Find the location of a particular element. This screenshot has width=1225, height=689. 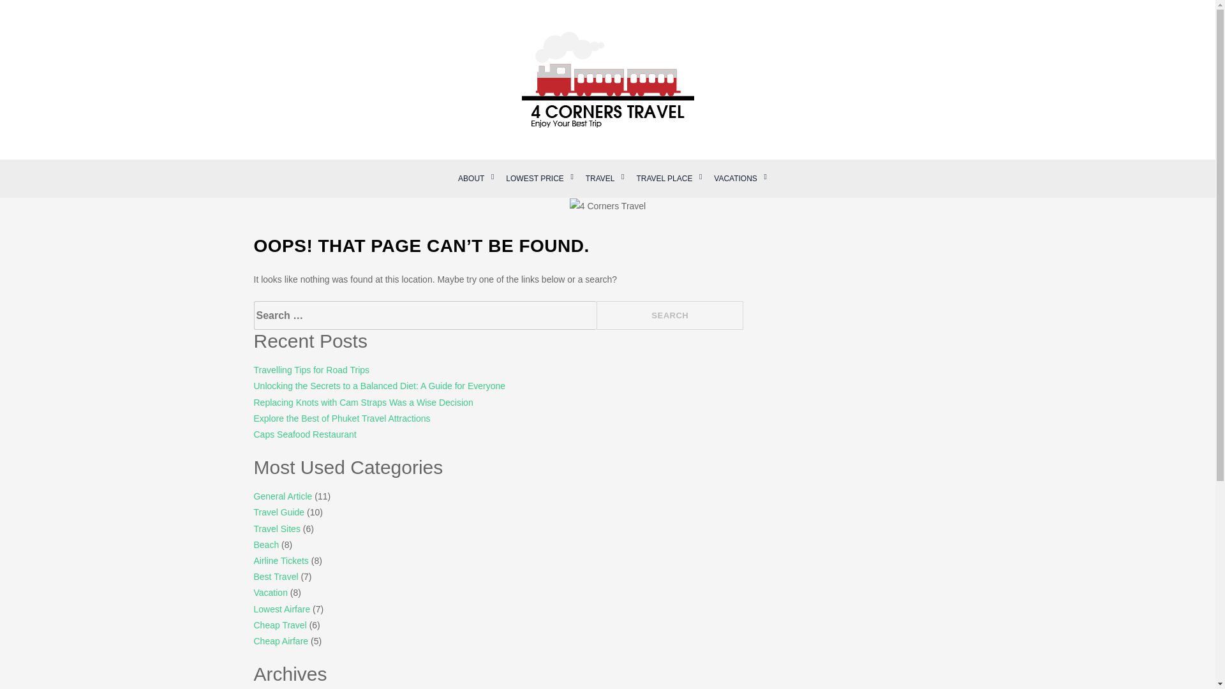

Explore the Best of Phuket Travel Attractions is located at coordinates (342, 419).